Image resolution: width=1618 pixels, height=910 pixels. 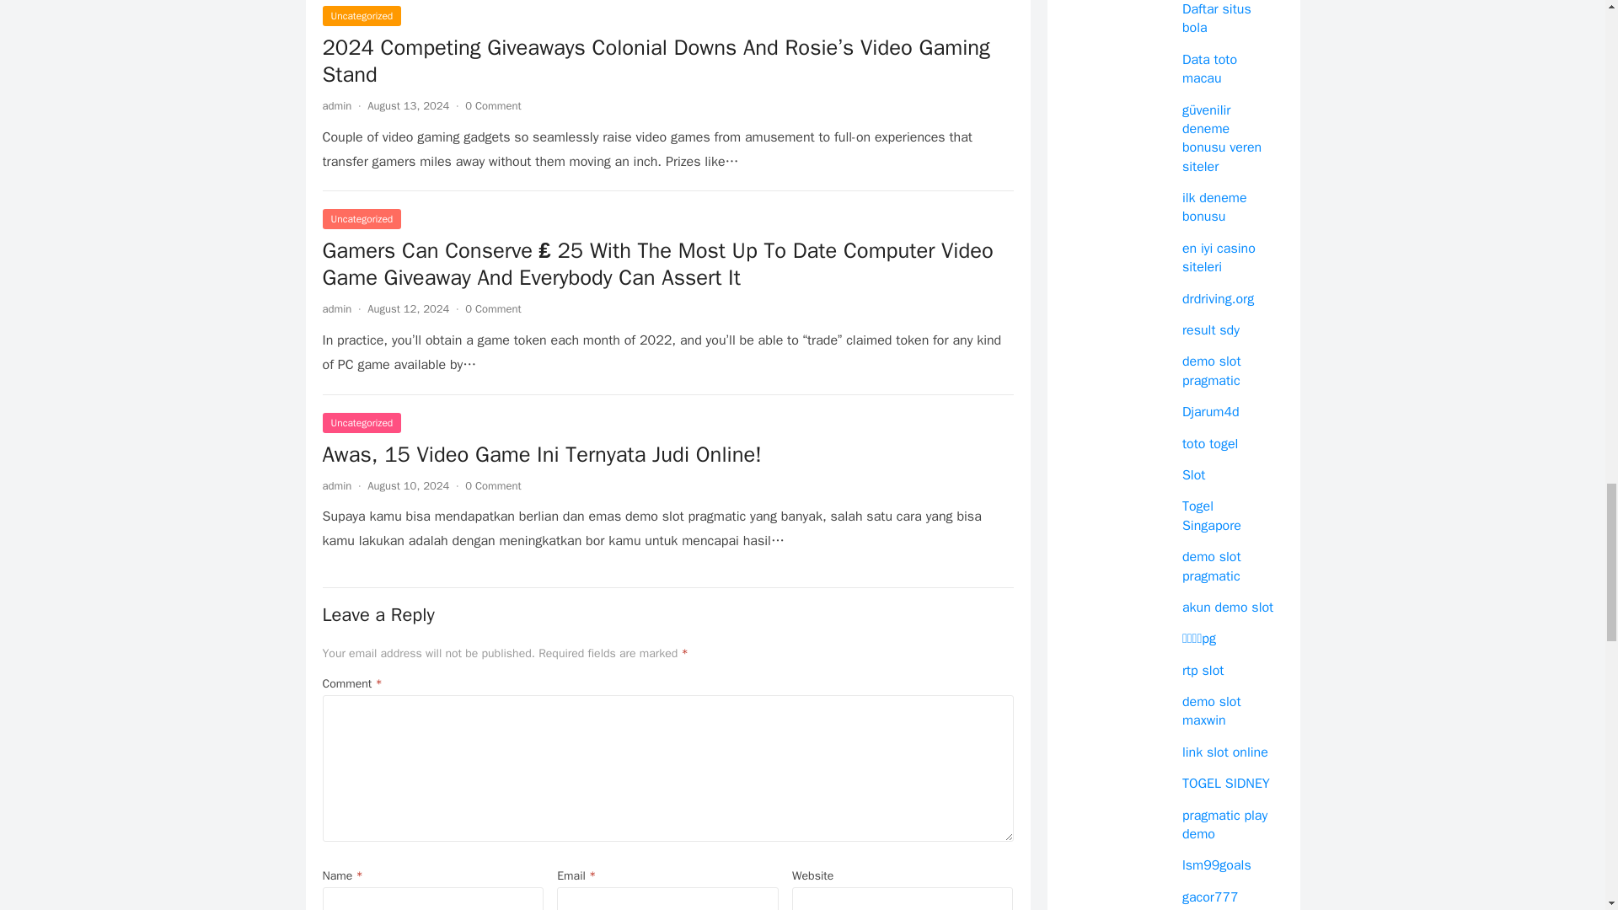 What do you see at coordinates (493, 104) in the screenshot?
I see `0 Comment` at bounding box center [493, 104].